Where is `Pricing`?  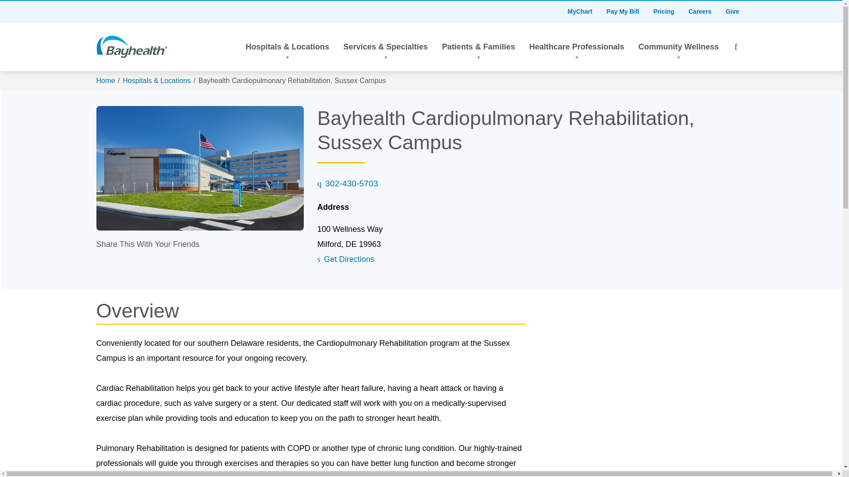 Pricing is located at coordinates (664, 11).